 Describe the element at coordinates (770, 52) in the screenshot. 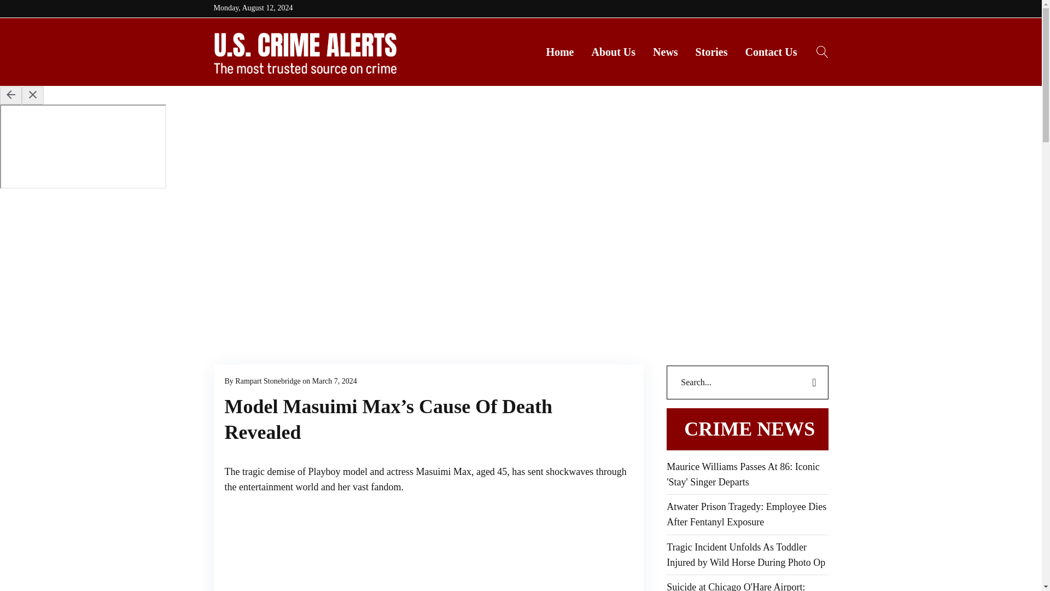

I see `Contact Us` at that location.